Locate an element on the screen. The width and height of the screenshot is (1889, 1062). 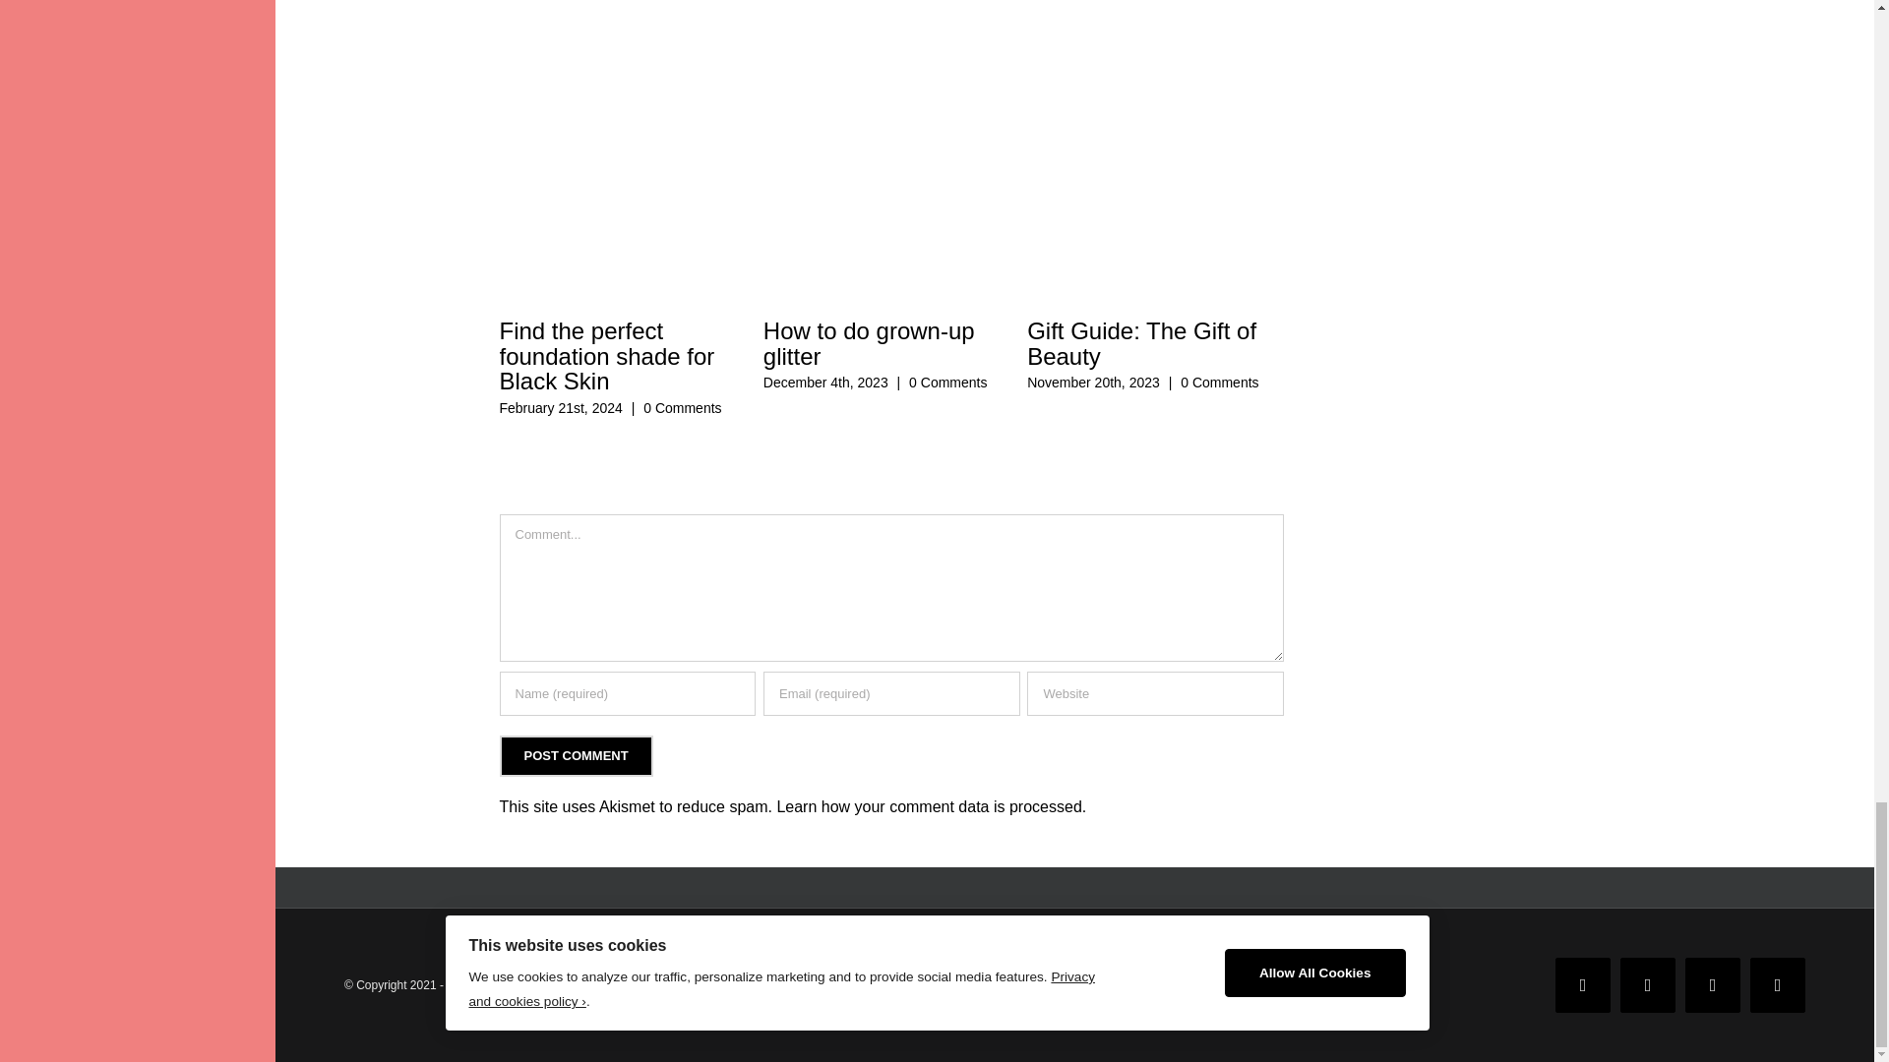
Post Comment is located at coordinates (577, 755).